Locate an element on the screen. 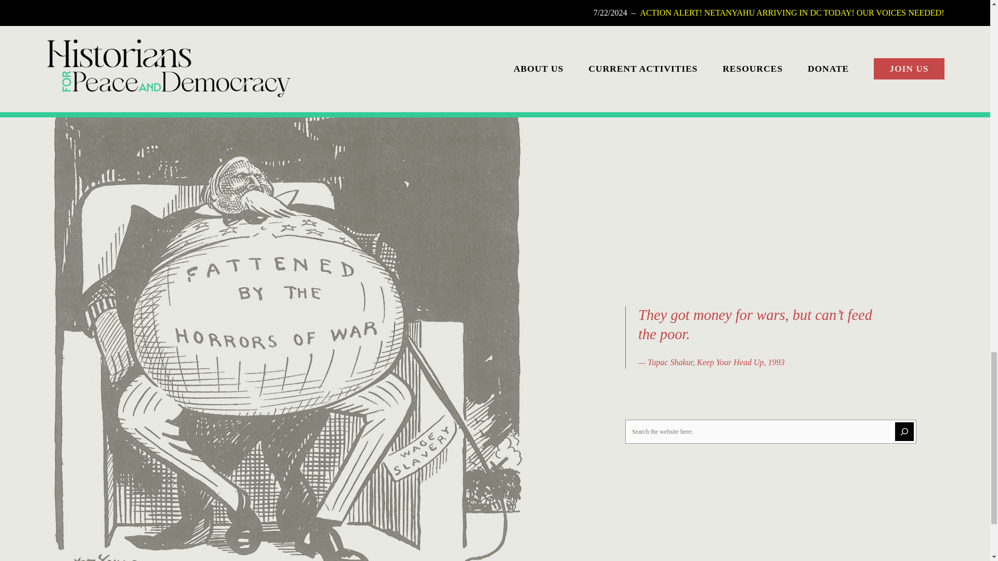  YouTube is located at coordinates (89, 21).